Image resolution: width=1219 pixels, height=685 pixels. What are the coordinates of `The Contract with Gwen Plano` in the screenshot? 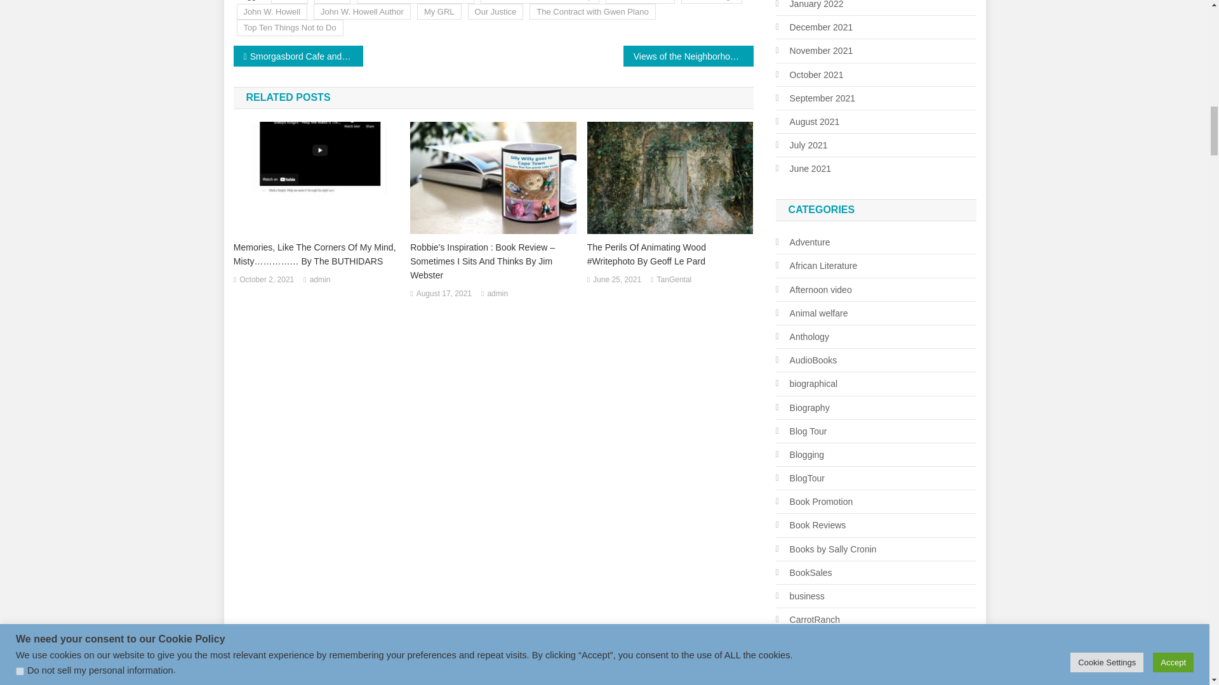 It's located at (592, 11).